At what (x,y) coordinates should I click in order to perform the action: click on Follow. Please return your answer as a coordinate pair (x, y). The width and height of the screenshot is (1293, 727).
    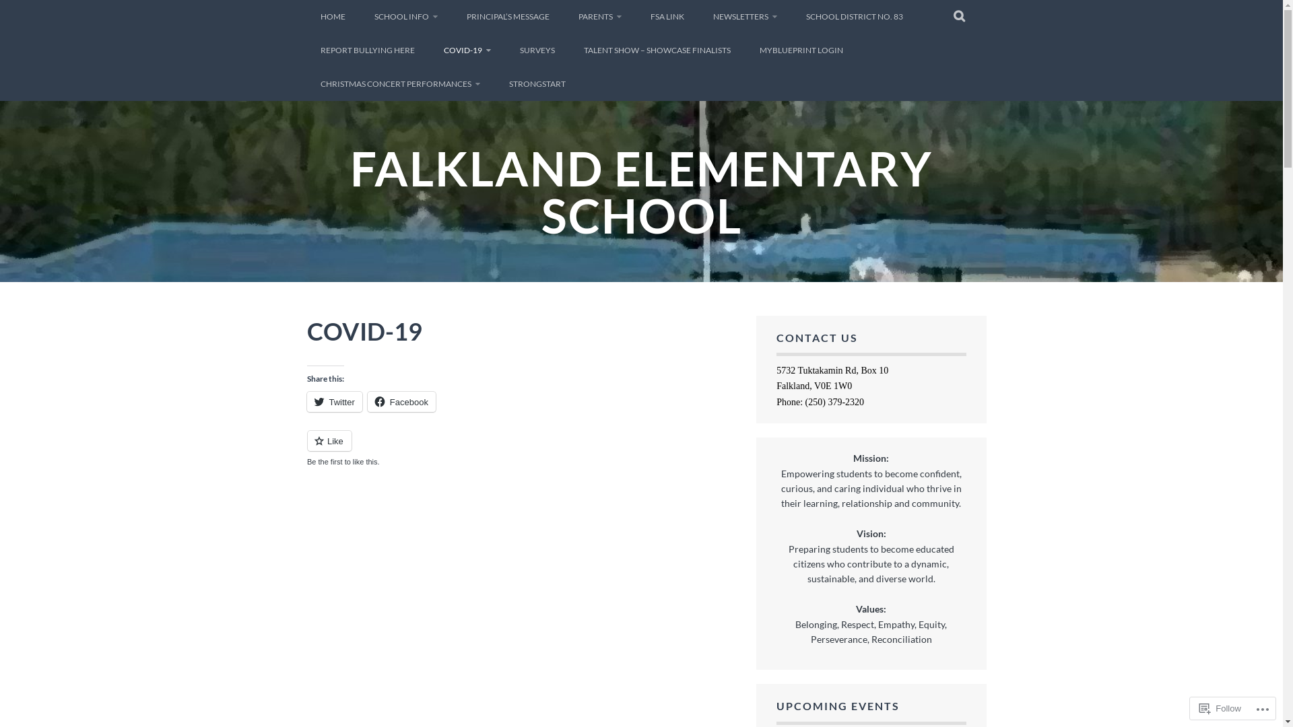
    Looking at the image, I should click on (1220, 708).